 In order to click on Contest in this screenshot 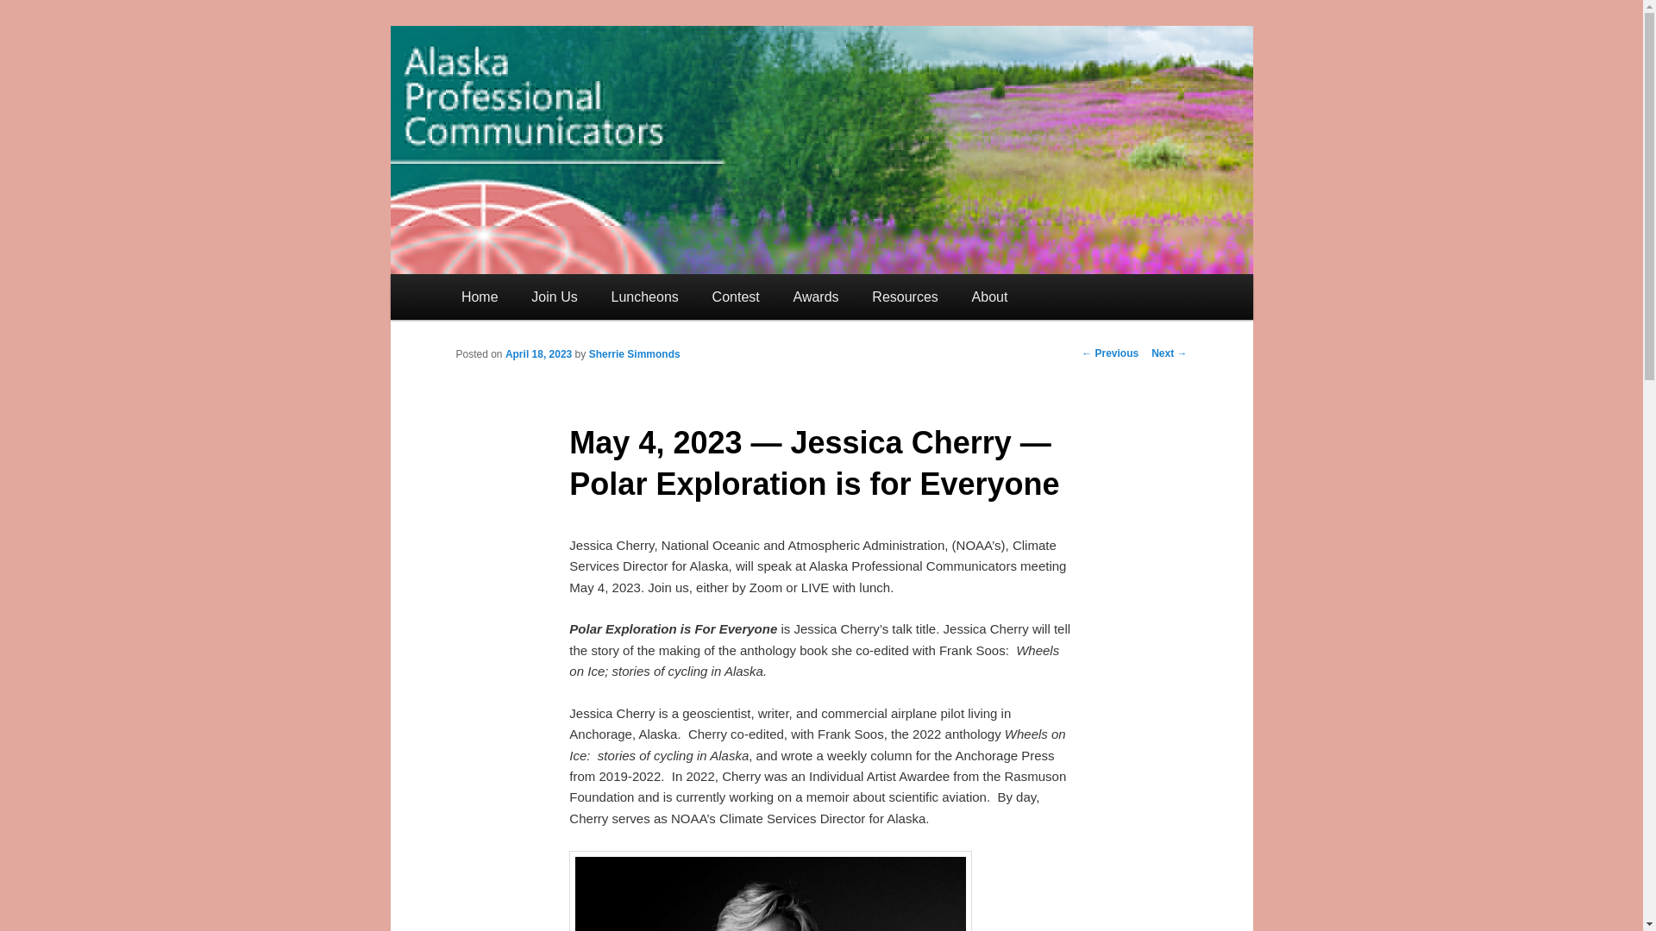, I will do `click(736, 297)`.